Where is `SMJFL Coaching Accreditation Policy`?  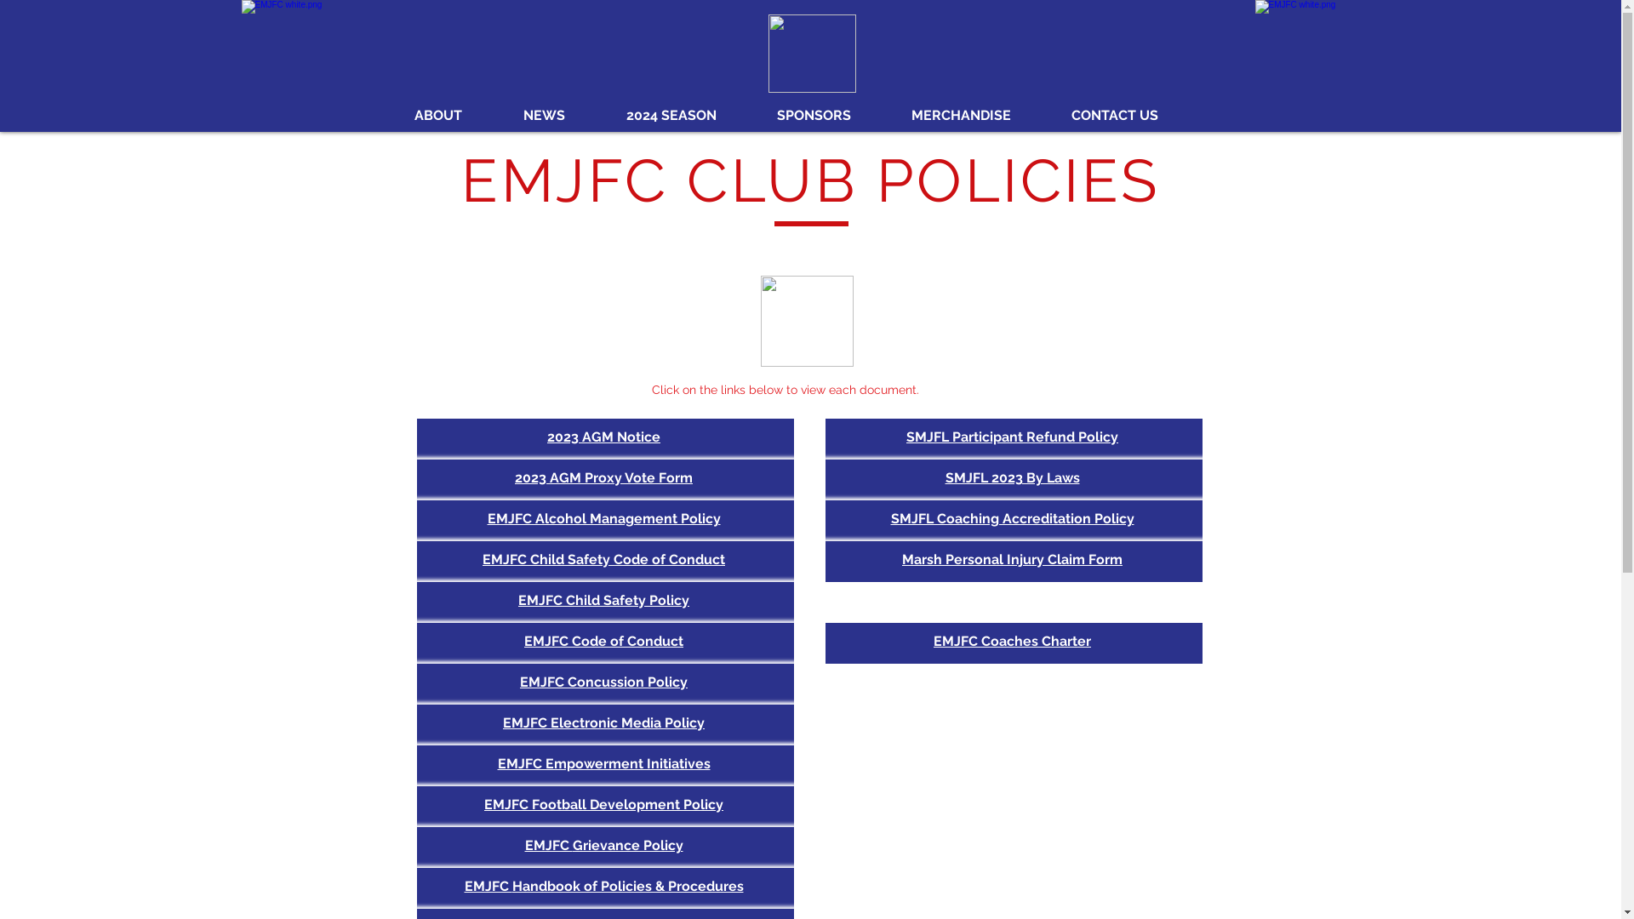
SMJFL Coaching Accreditation Policy is located at coordinates (1012, 519).